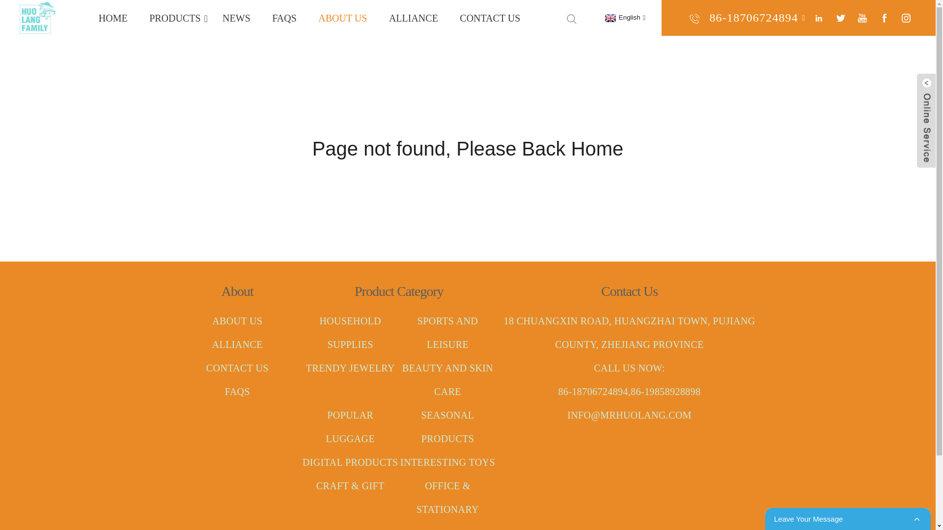  Describe the element at coordinates (238, 392) in the screenshot. I see `FAQS` at that location.